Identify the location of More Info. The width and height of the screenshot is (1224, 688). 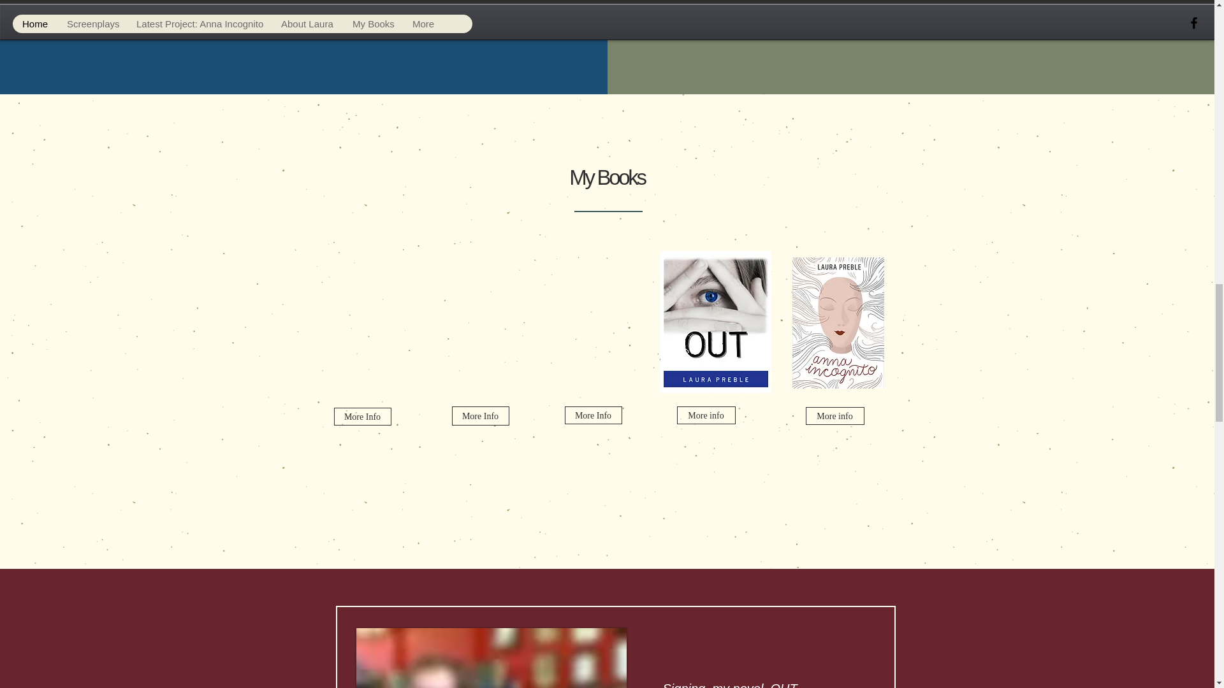
(363, 417).